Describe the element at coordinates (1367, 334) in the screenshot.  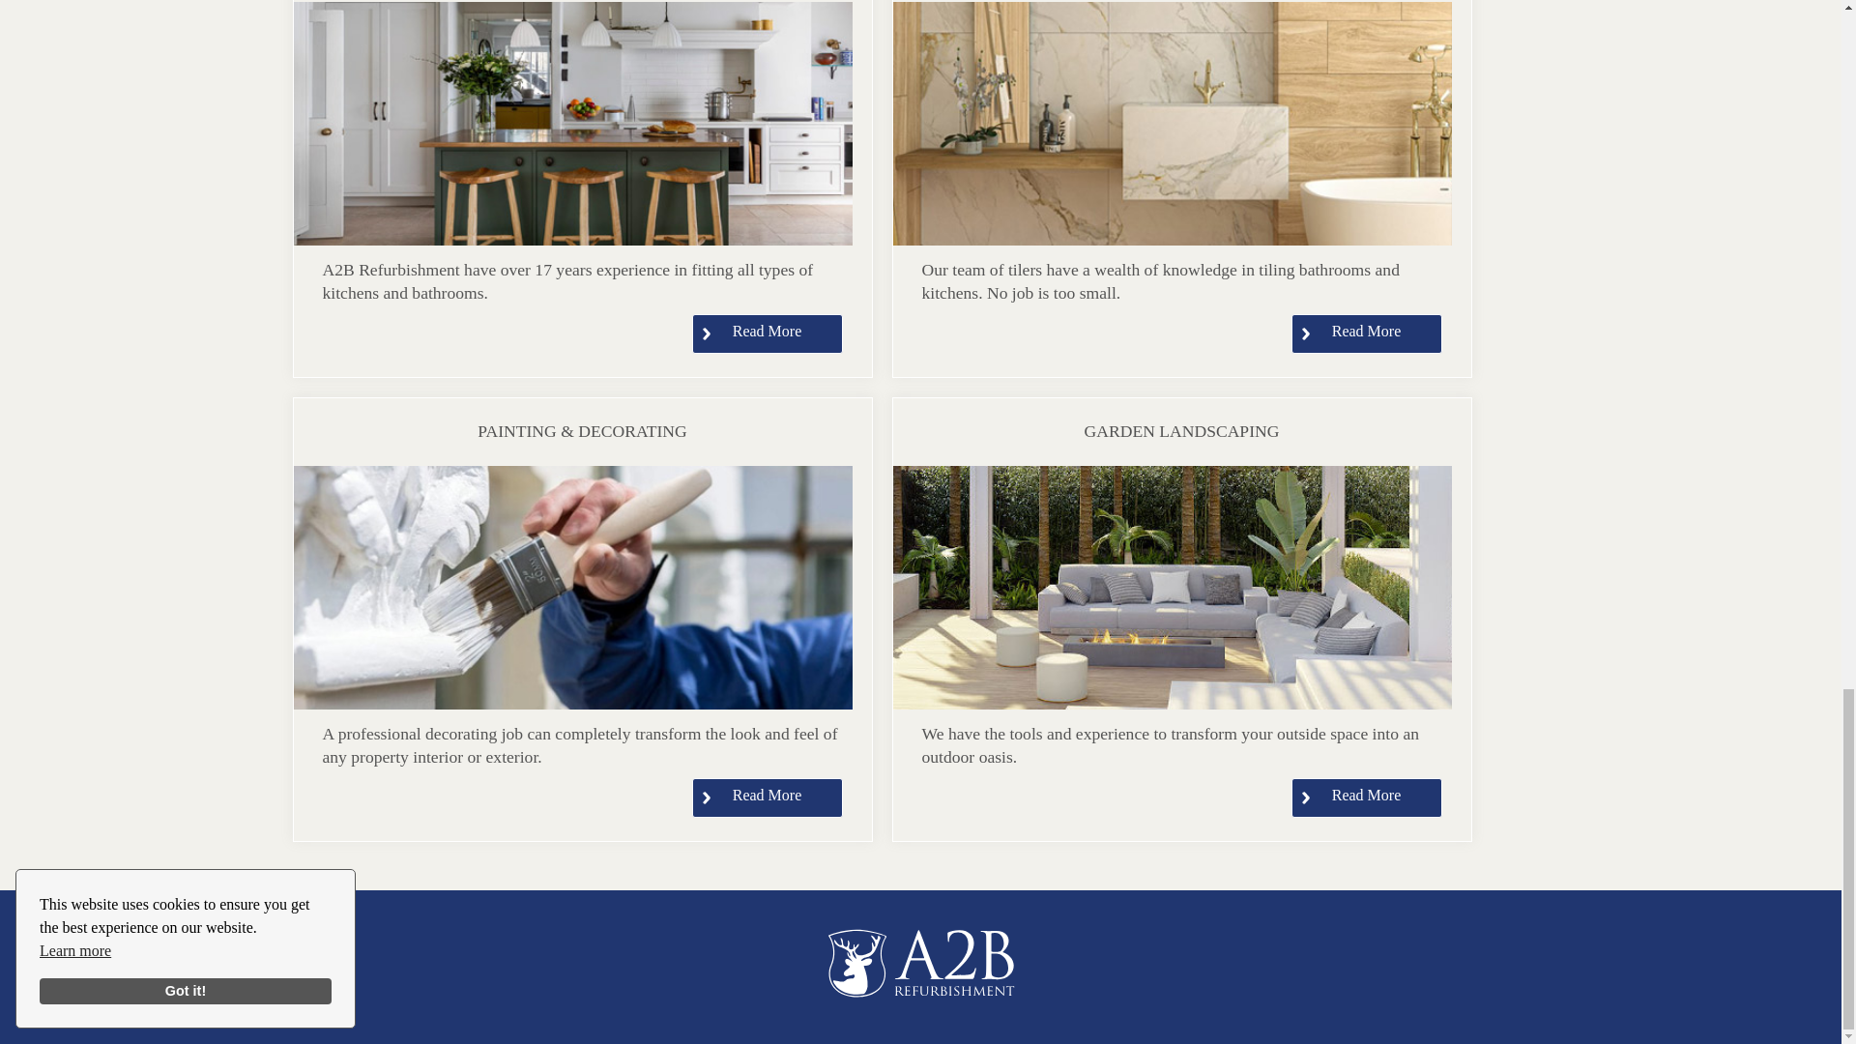
I see `Read More` at that location.